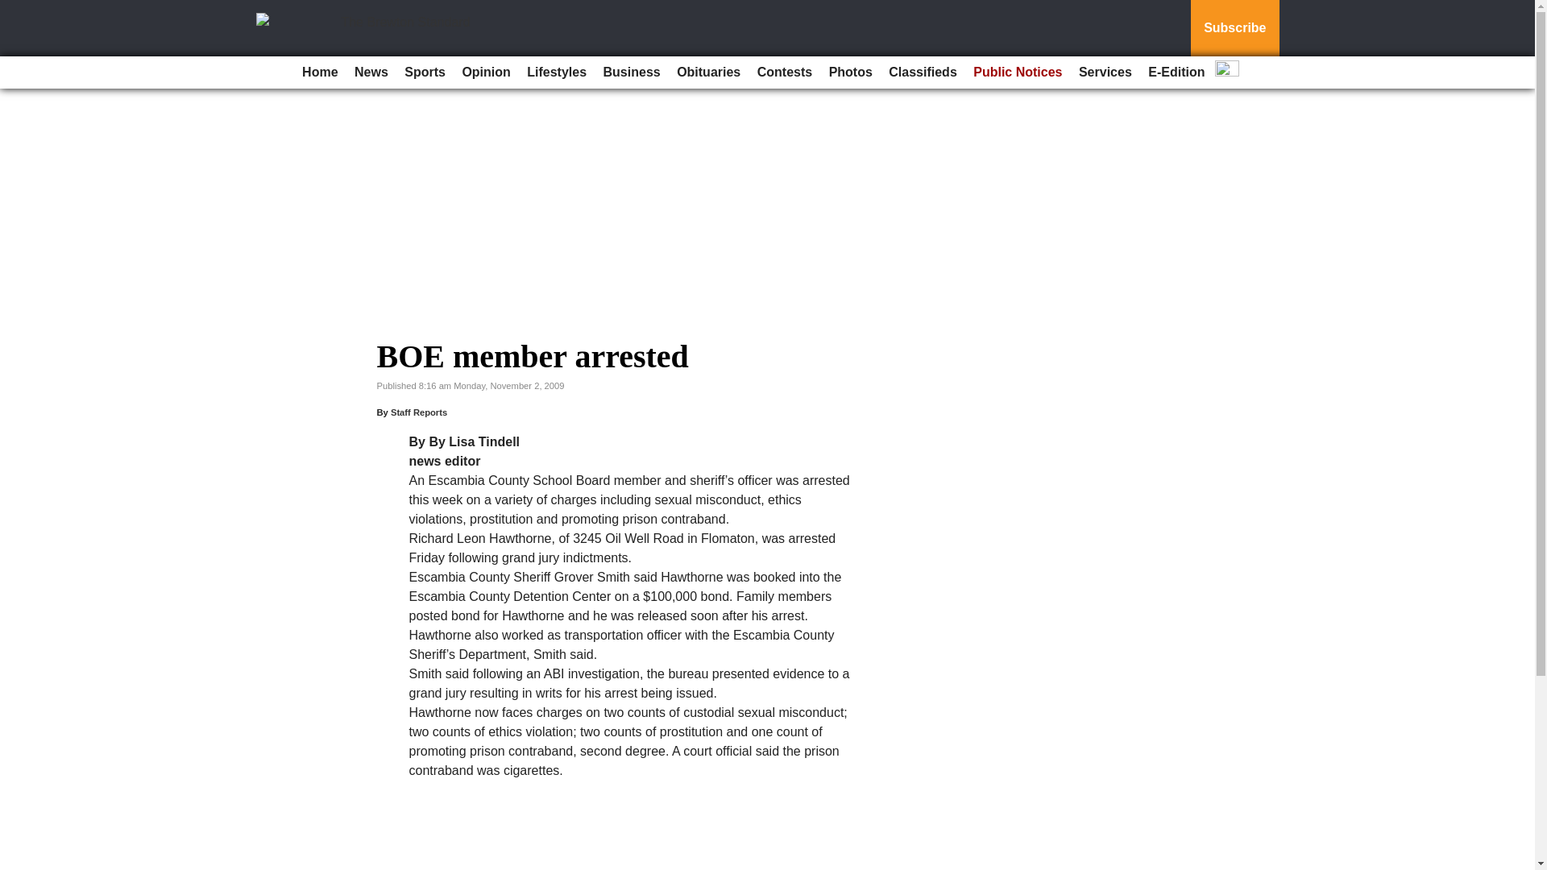 This screenshot has height=870, width=1547. What do you see at coordinates (708, 72) in the screenshot?
I see `Obituaries` at bounding box center [708, 72].